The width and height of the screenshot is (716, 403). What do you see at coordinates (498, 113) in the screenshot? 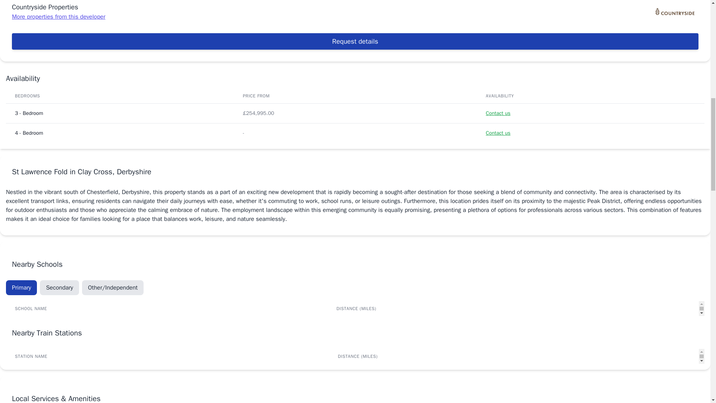
I see `Contact us` at bounding box center [498, 113].